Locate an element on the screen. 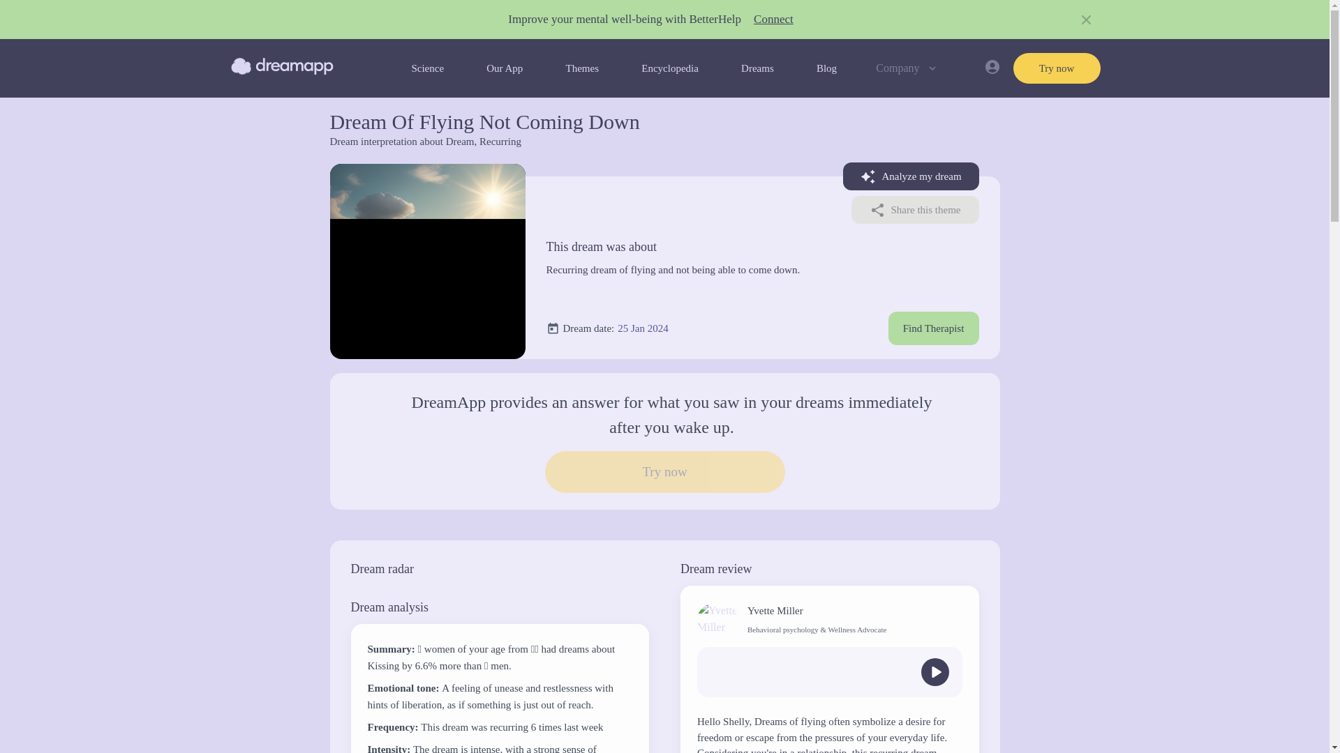  Connect is located at coordinates (773, 20).